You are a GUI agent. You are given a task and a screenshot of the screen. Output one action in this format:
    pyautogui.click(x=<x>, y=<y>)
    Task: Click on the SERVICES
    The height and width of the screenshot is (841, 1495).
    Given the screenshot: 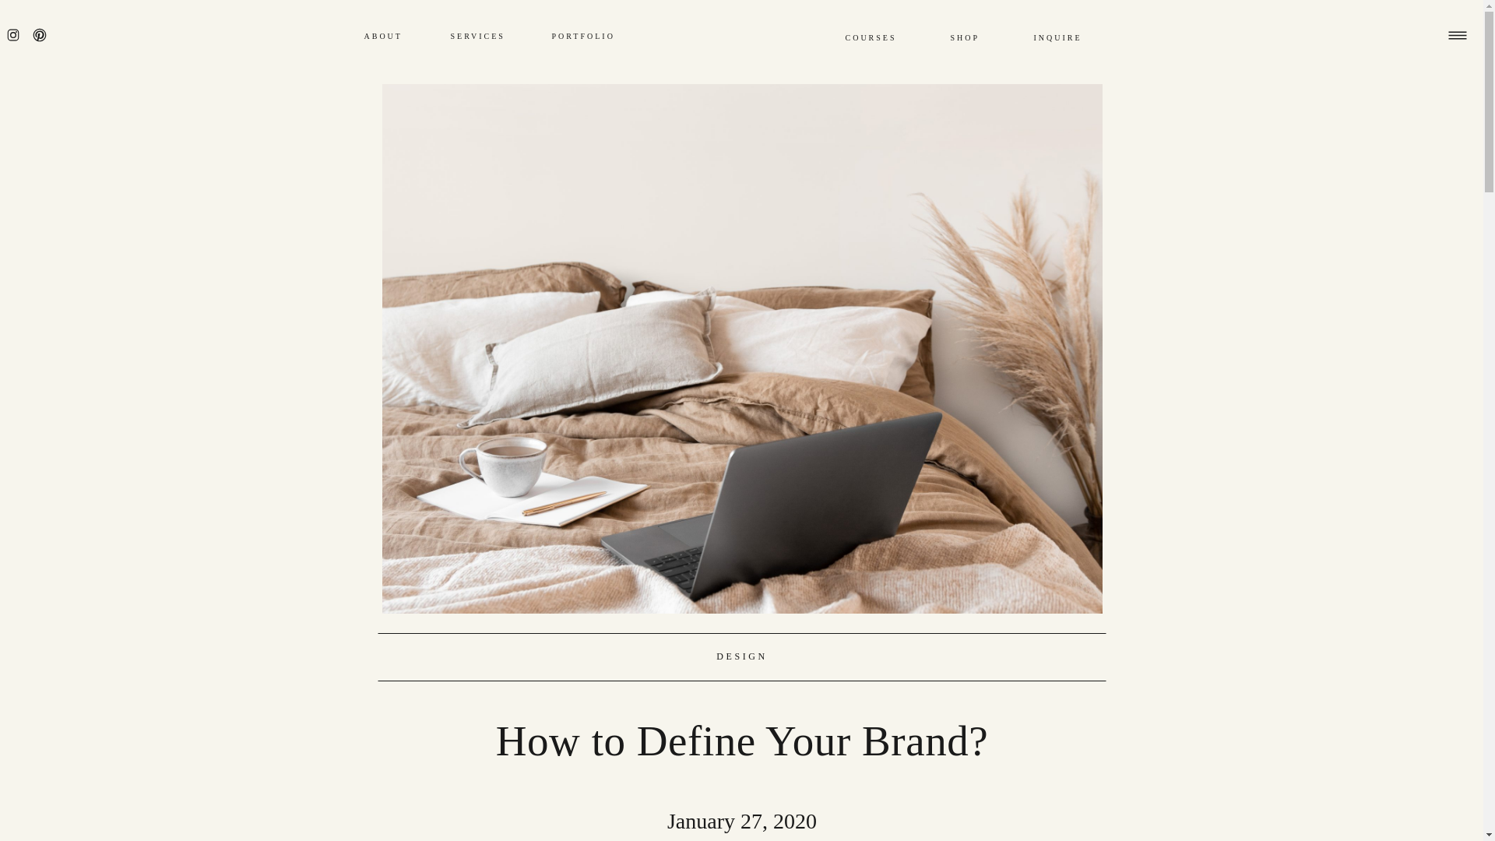 What is the action you would take?
    pyautogui.click(x=486, y=36)
    